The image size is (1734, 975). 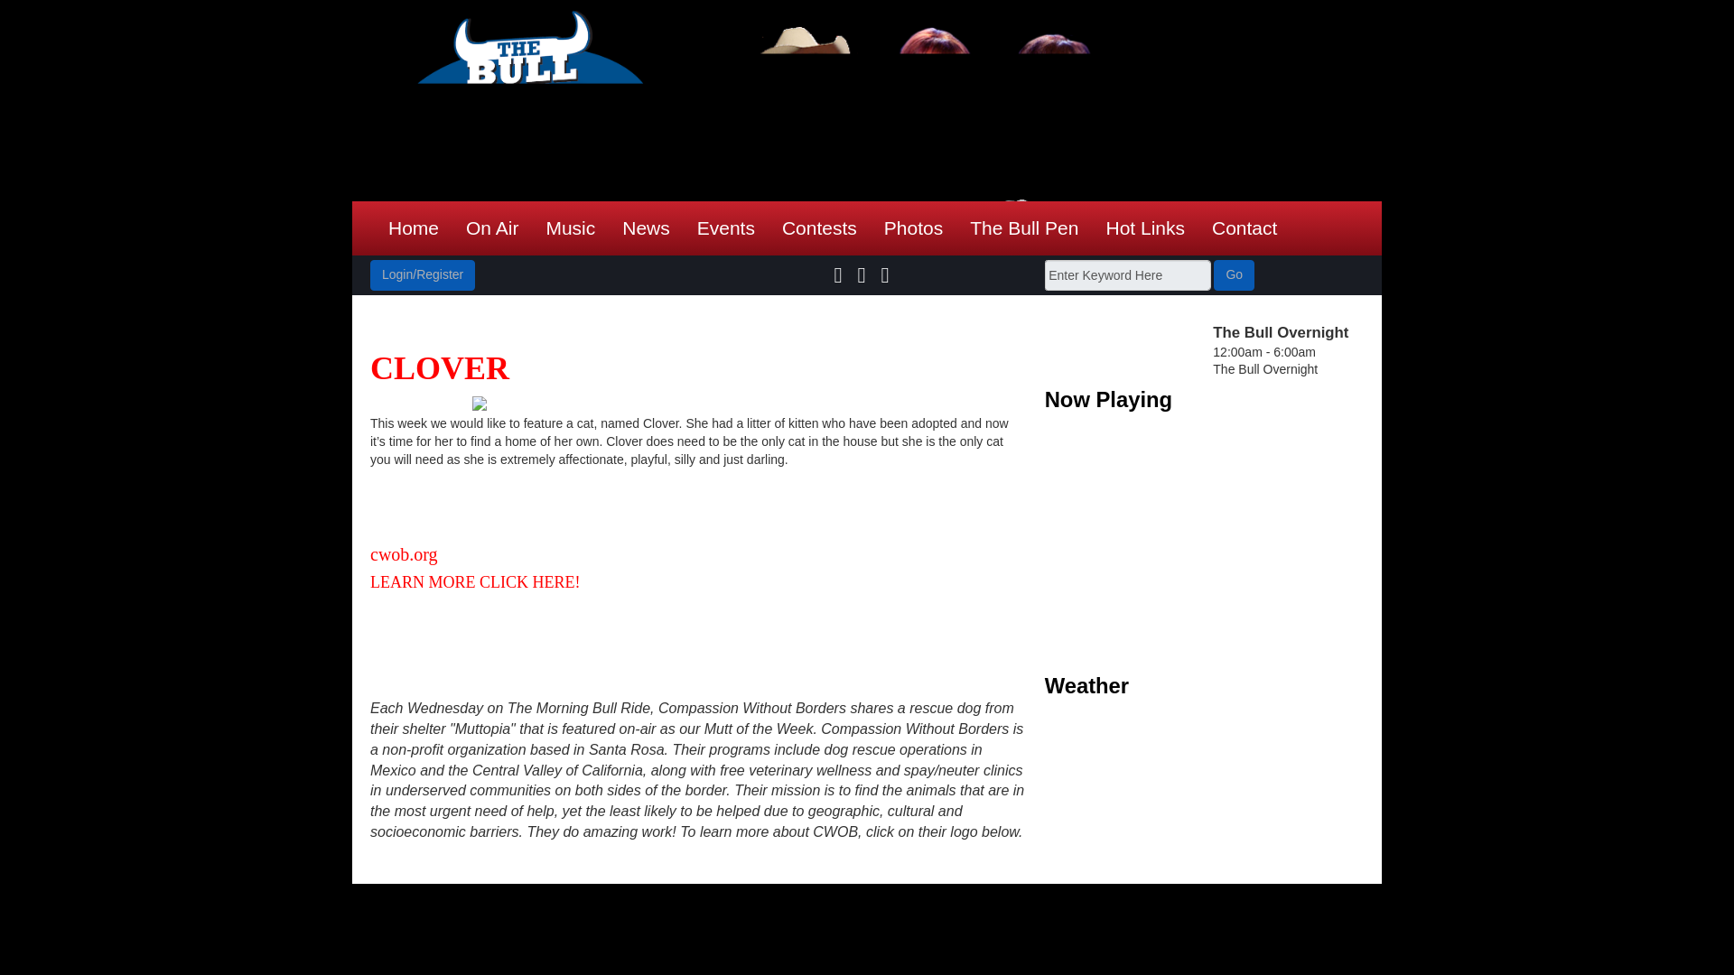 I want to click on On Air, so click(x=492, y=227).